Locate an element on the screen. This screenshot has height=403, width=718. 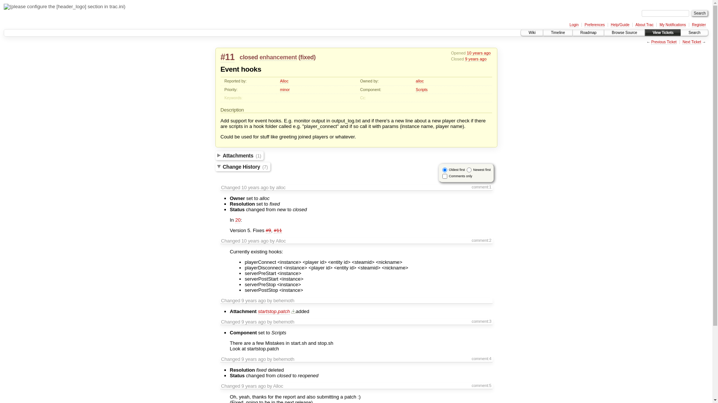
Register is located at coordinates (699, 25).